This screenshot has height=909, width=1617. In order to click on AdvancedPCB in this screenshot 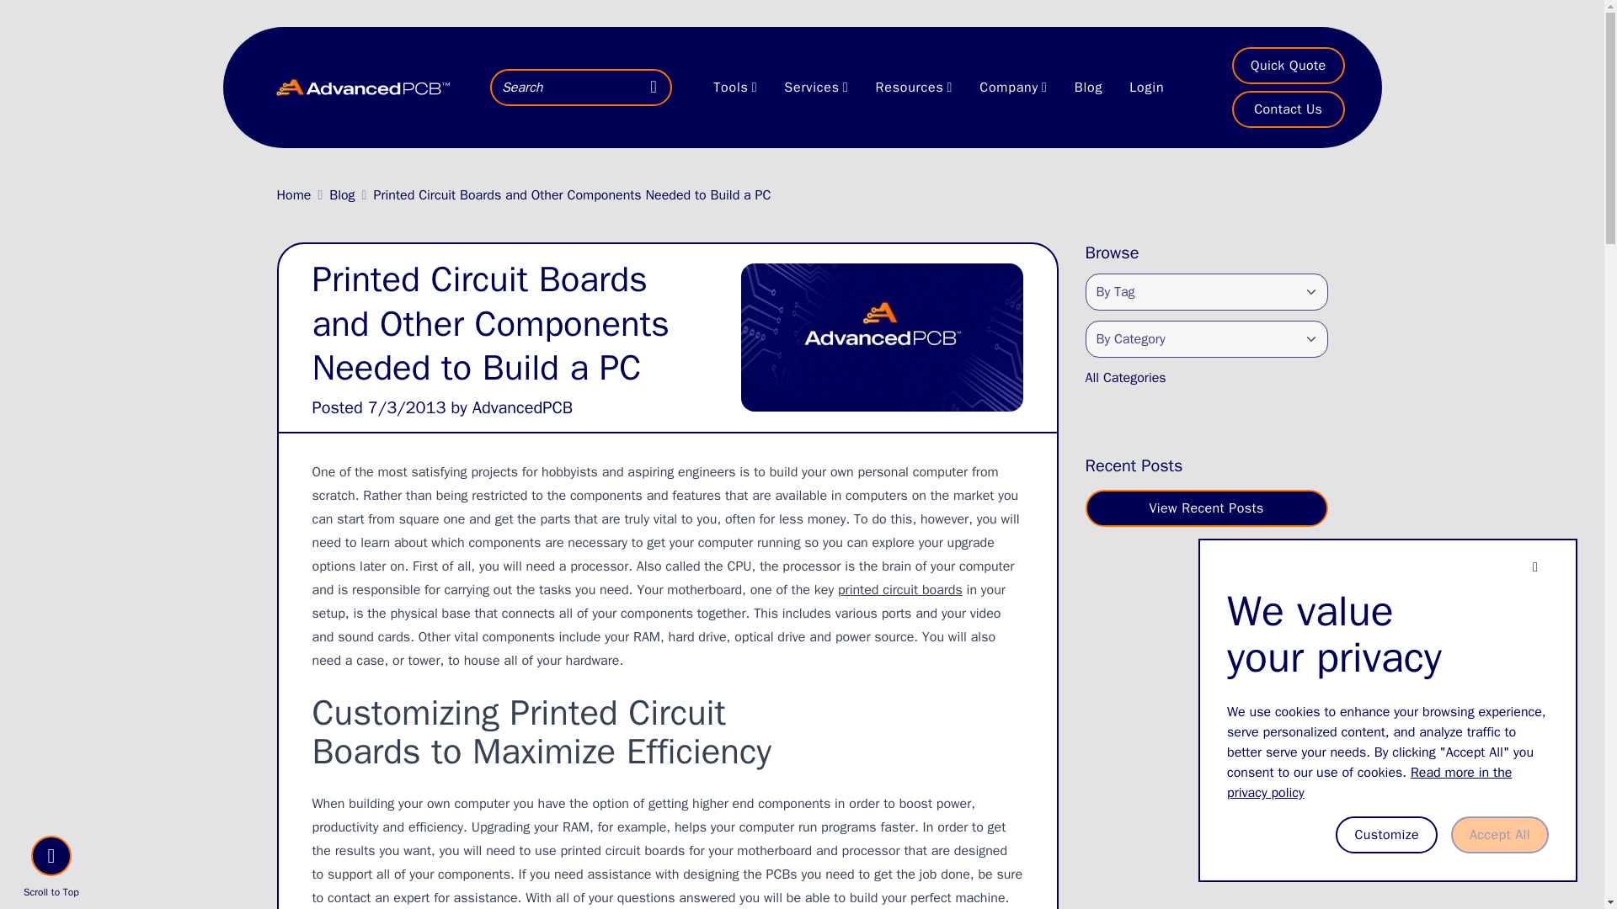, I will do `click(522, 407)`.